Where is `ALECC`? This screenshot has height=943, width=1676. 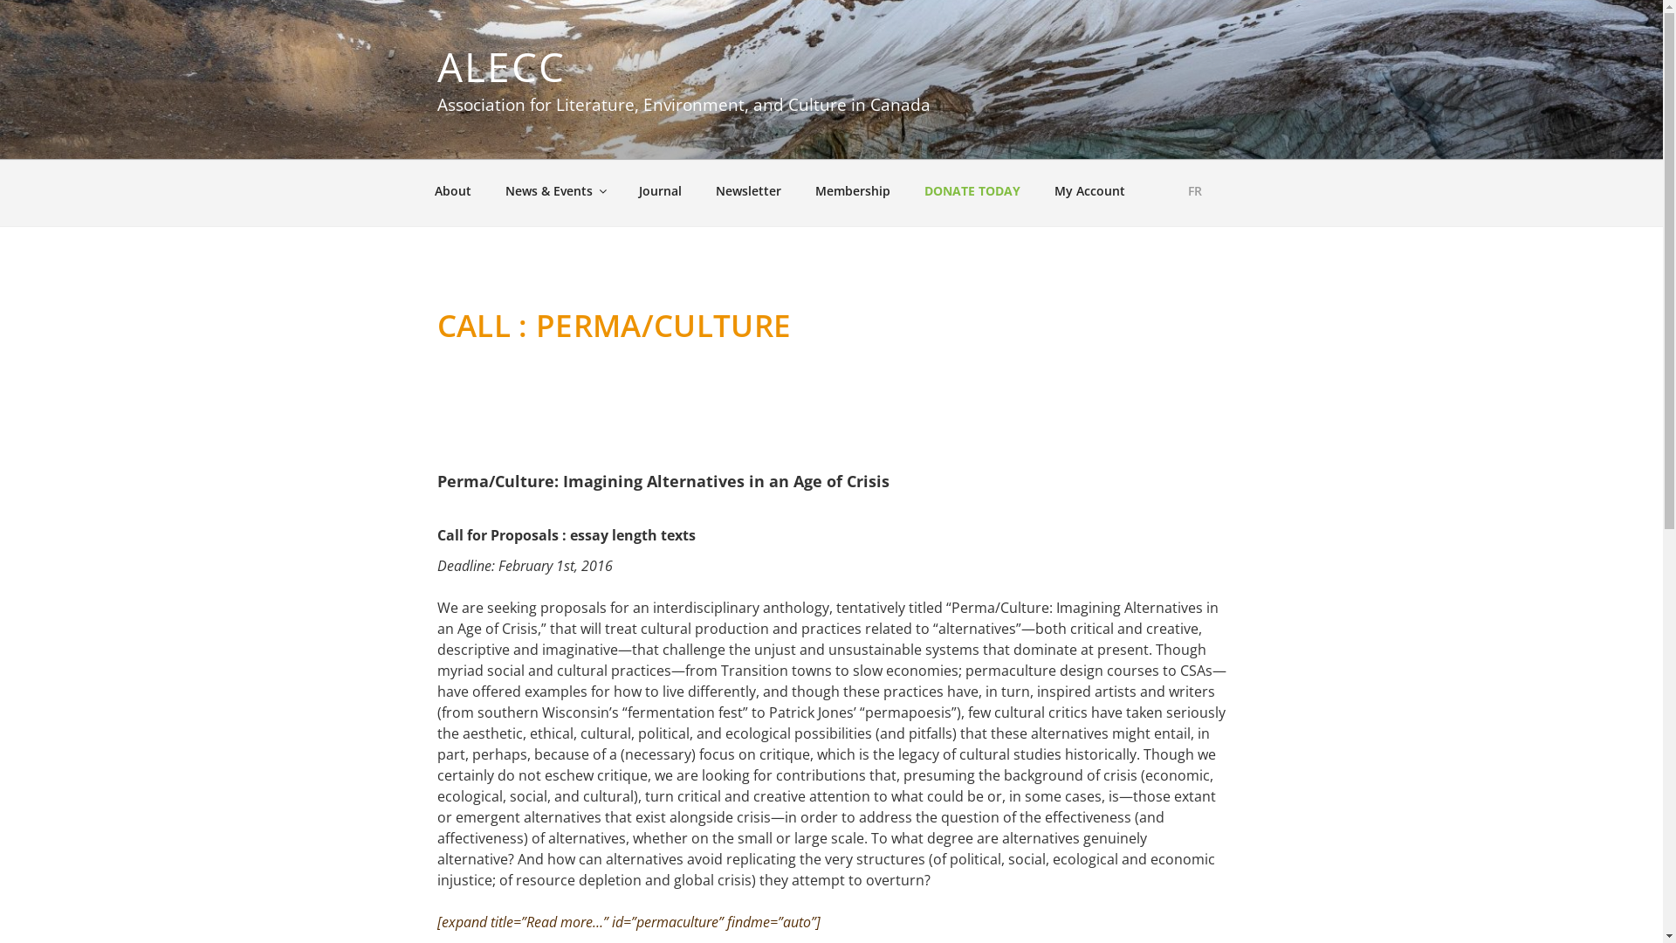 ALECC is located at coordinates (501, 66).